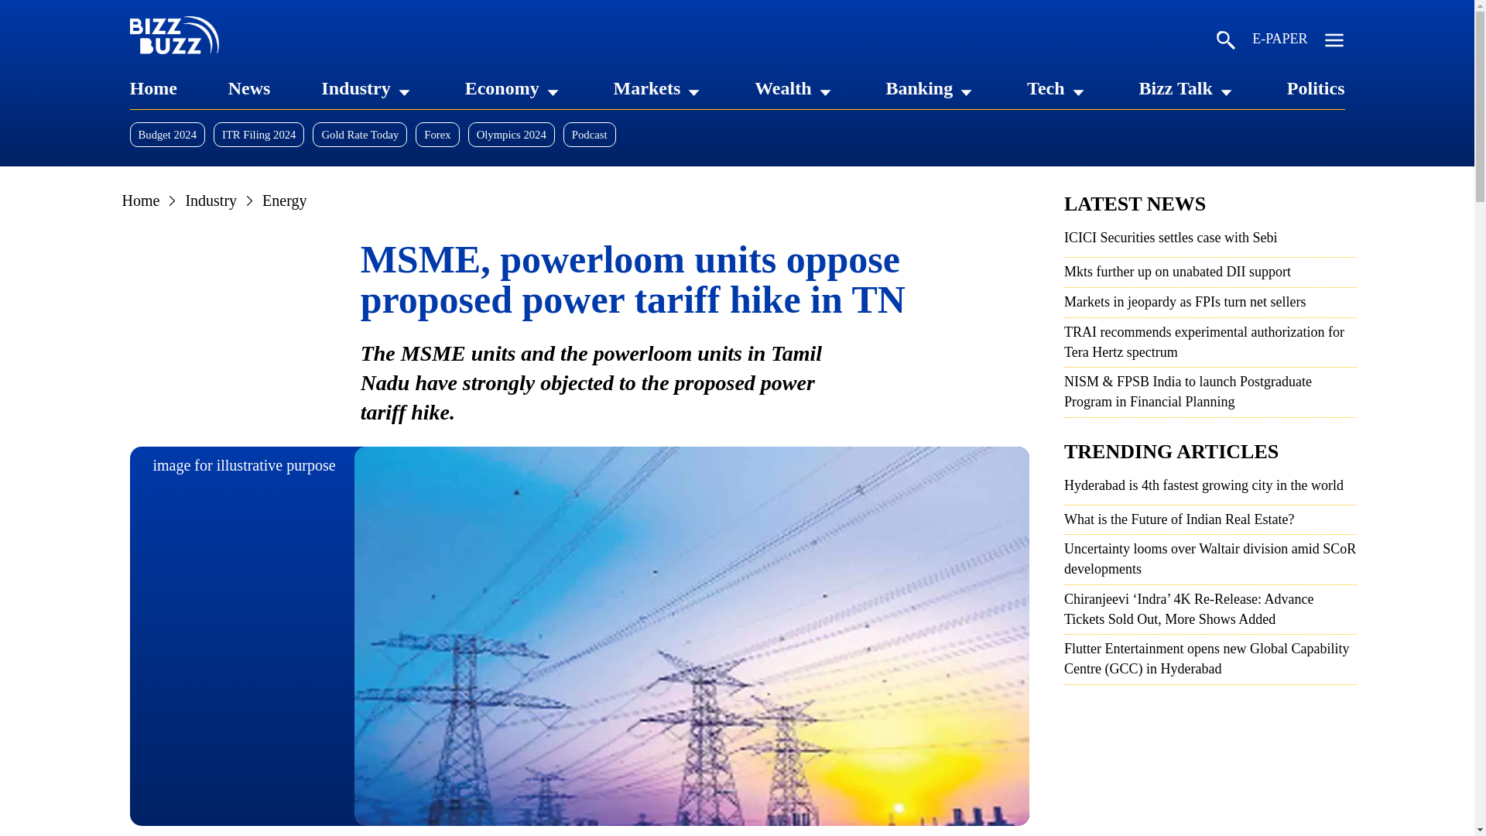 The height and width of the screenshot is (836, 1486). Describe the element at coordinates (783, 88) in the screenshot. I see `Wealth` at that location.